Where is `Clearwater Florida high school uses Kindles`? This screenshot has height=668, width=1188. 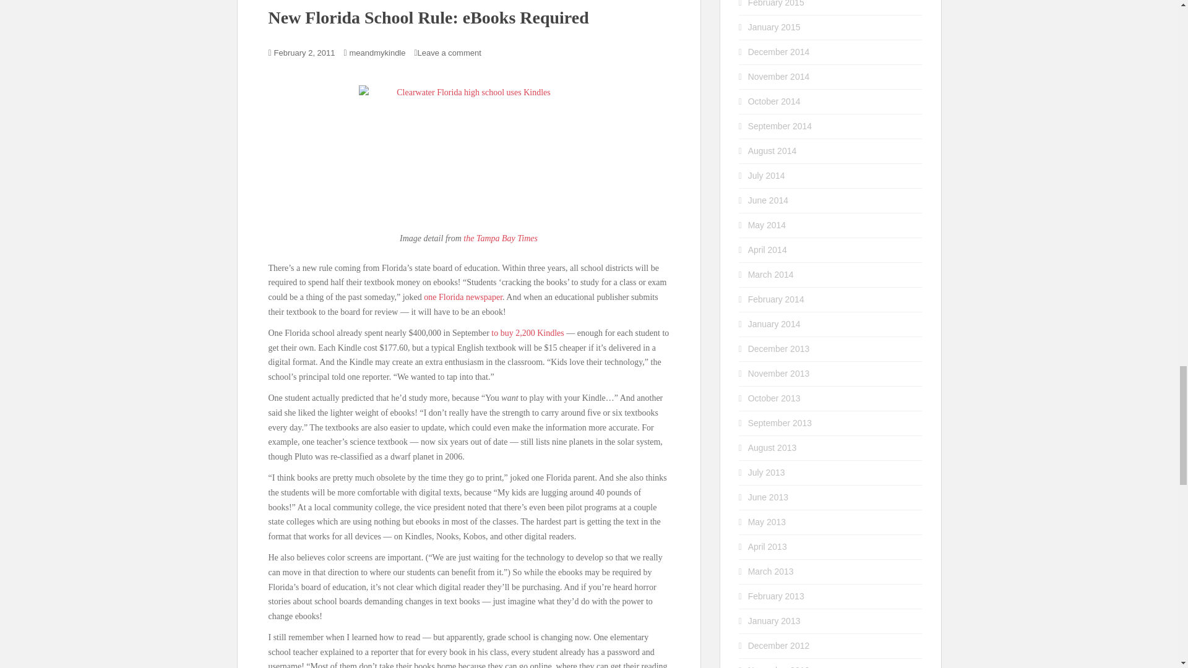 Clearwater Florida high school uses Kindles is located at coordinates (468, 151).